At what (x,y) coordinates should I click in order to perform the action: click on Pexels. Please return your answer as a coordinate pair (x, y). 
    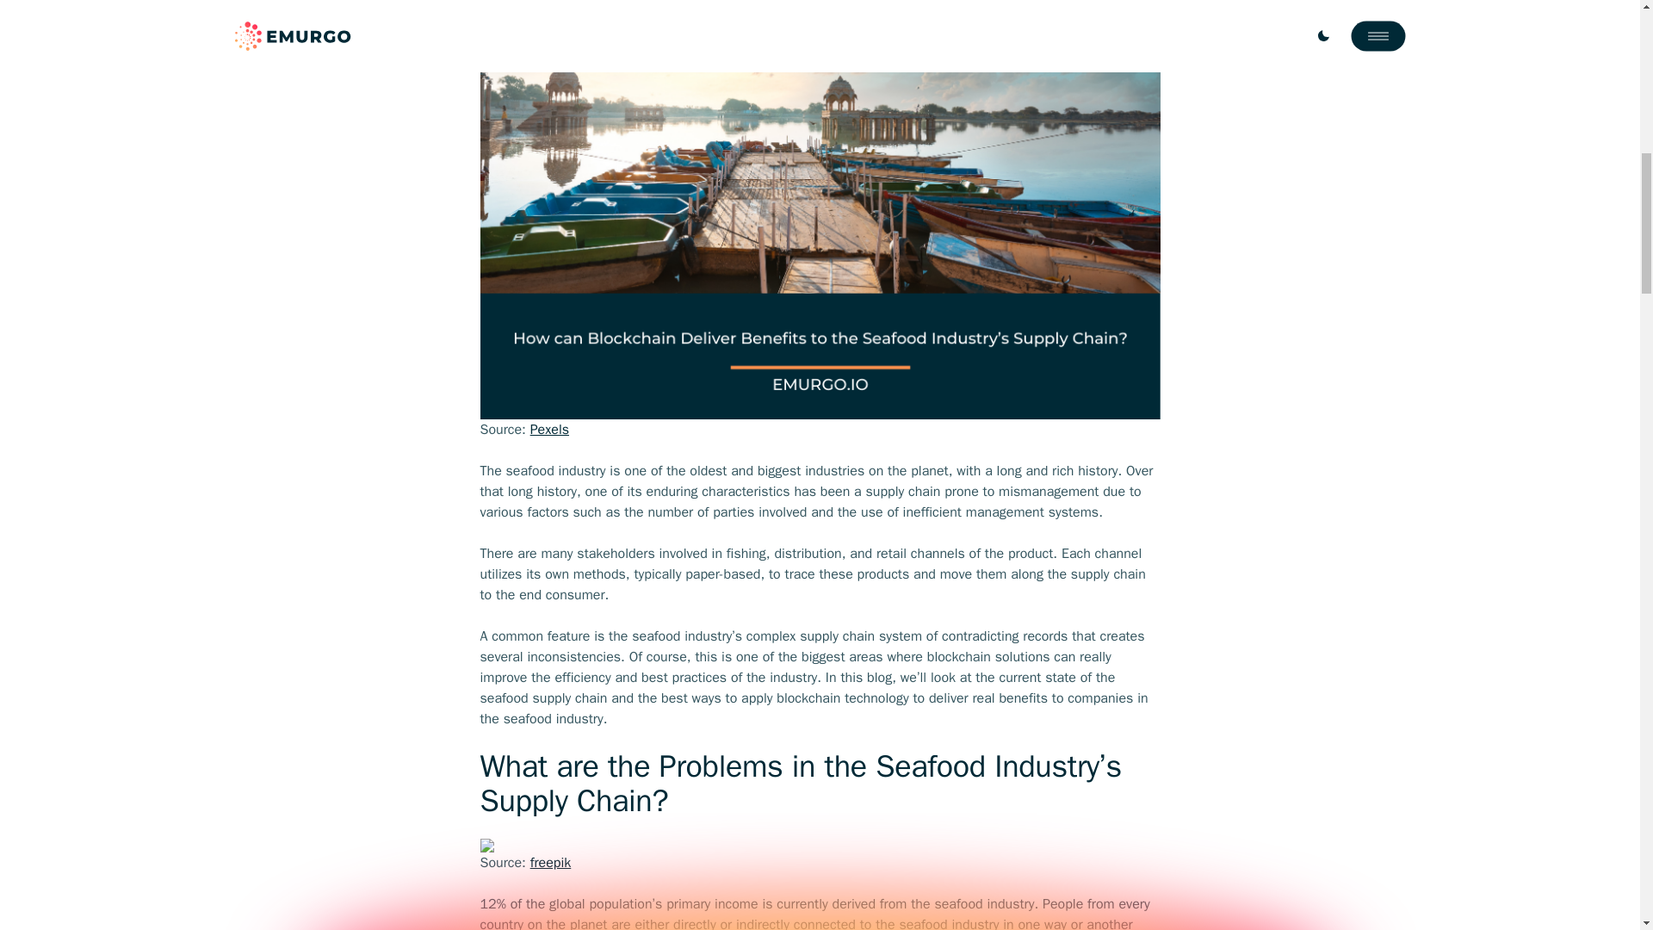
    Looking at the image, I should click on (549, 429).